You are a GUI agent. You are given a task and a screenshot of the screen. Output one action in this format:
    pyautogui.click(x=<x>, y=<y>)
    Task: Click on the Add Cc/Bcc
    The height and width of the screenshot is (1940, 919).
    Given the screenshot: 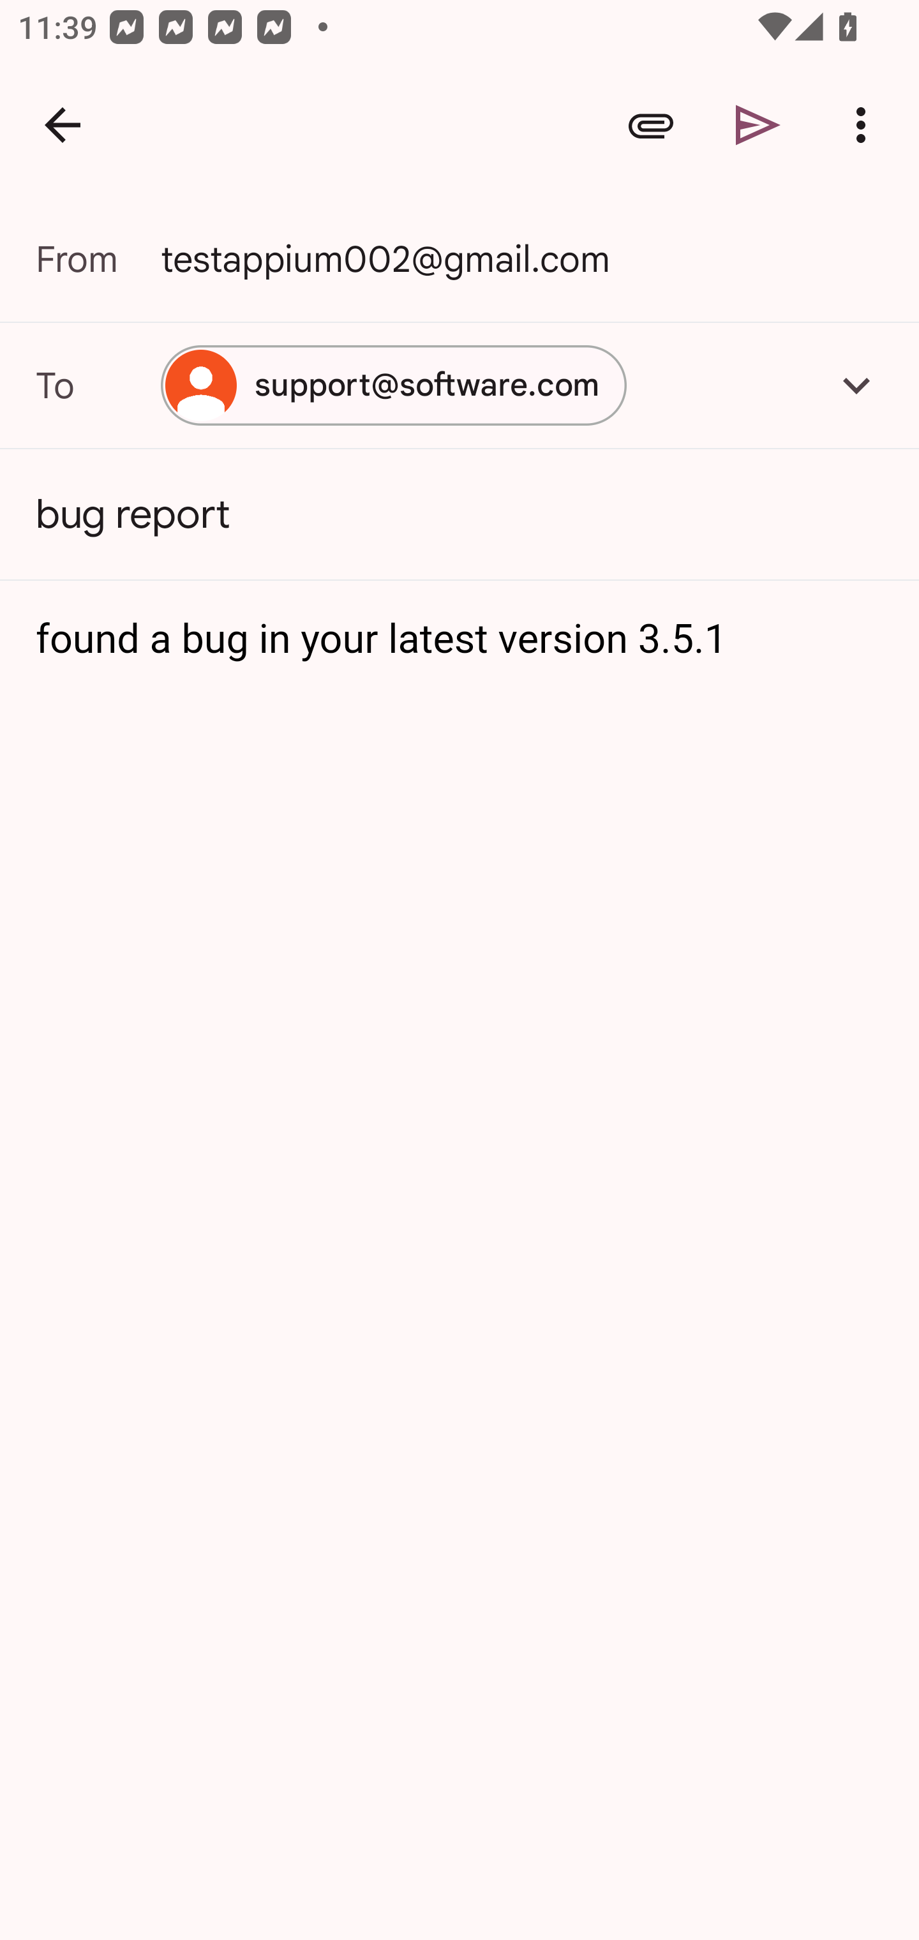 What is the action you would take?
    pyautogui.click(x=856, y=385)
    